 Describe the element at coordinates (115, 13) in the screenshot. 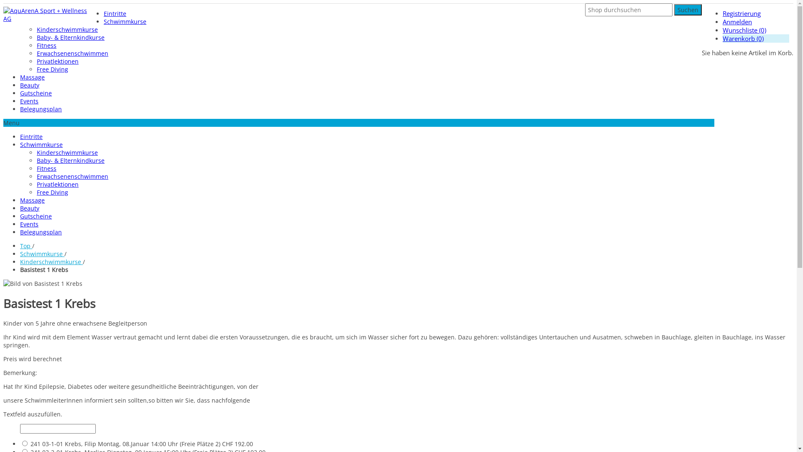

I see `Eintritte` at that location.